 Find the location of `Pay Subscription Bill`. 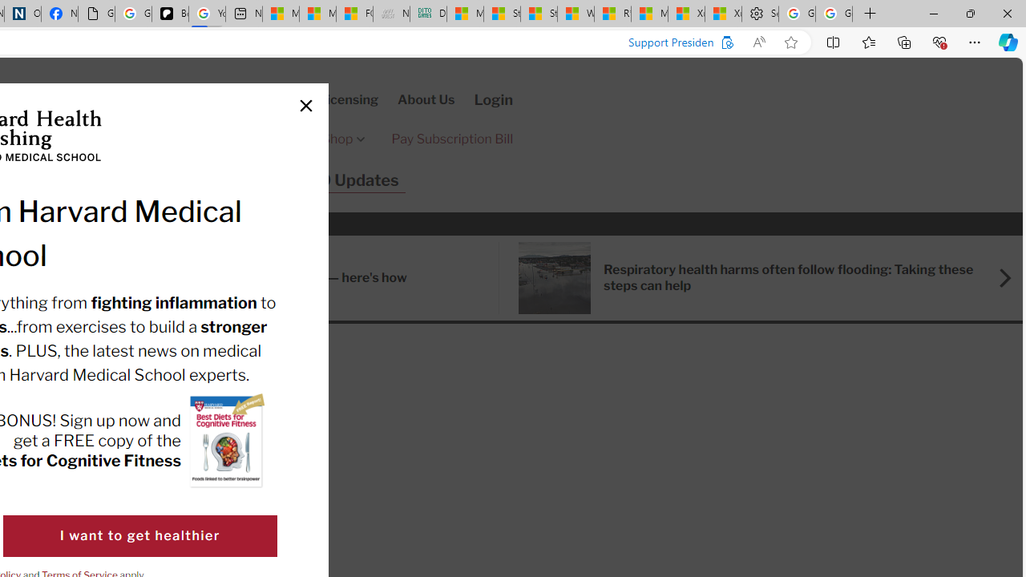

Pay Subscription Bill is located at coordinates (452, 139).